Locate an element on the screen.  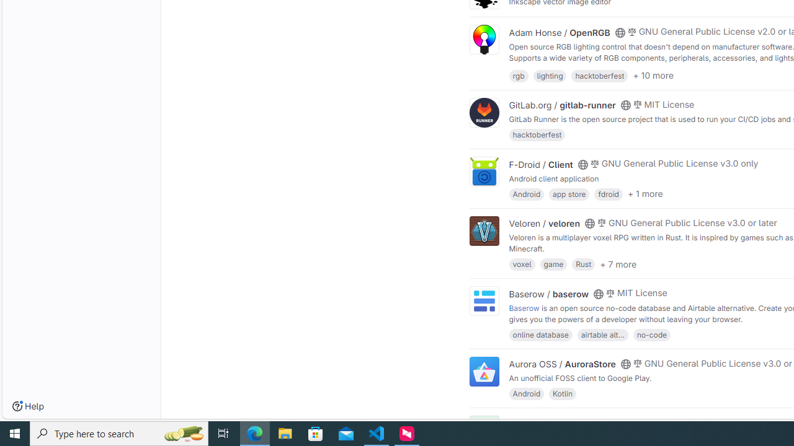
hacktoberfest is located at coordinates (537, 135).